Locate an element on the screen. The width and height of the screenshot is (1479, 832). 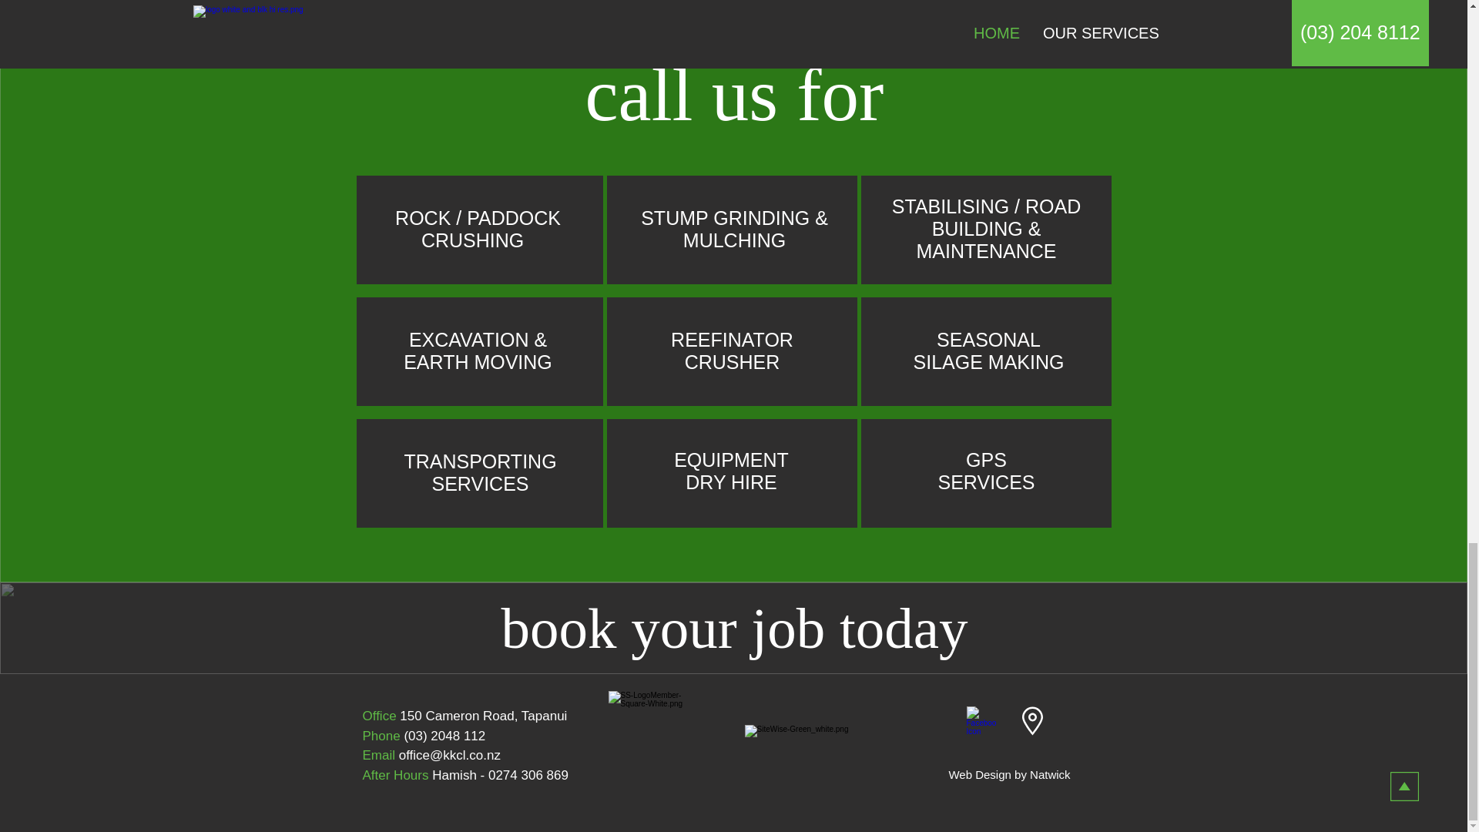
Natwick is located at coordinates (1050, 774).